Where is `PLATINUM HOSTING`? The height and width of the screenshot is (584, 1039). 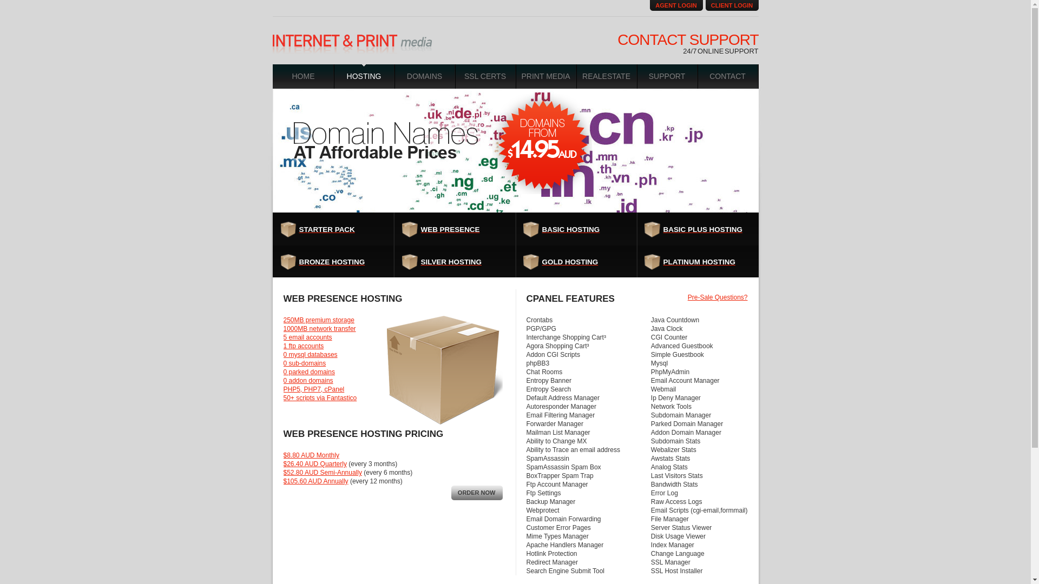 PLATINUM HOSTING is located at coordinates (694, 262).